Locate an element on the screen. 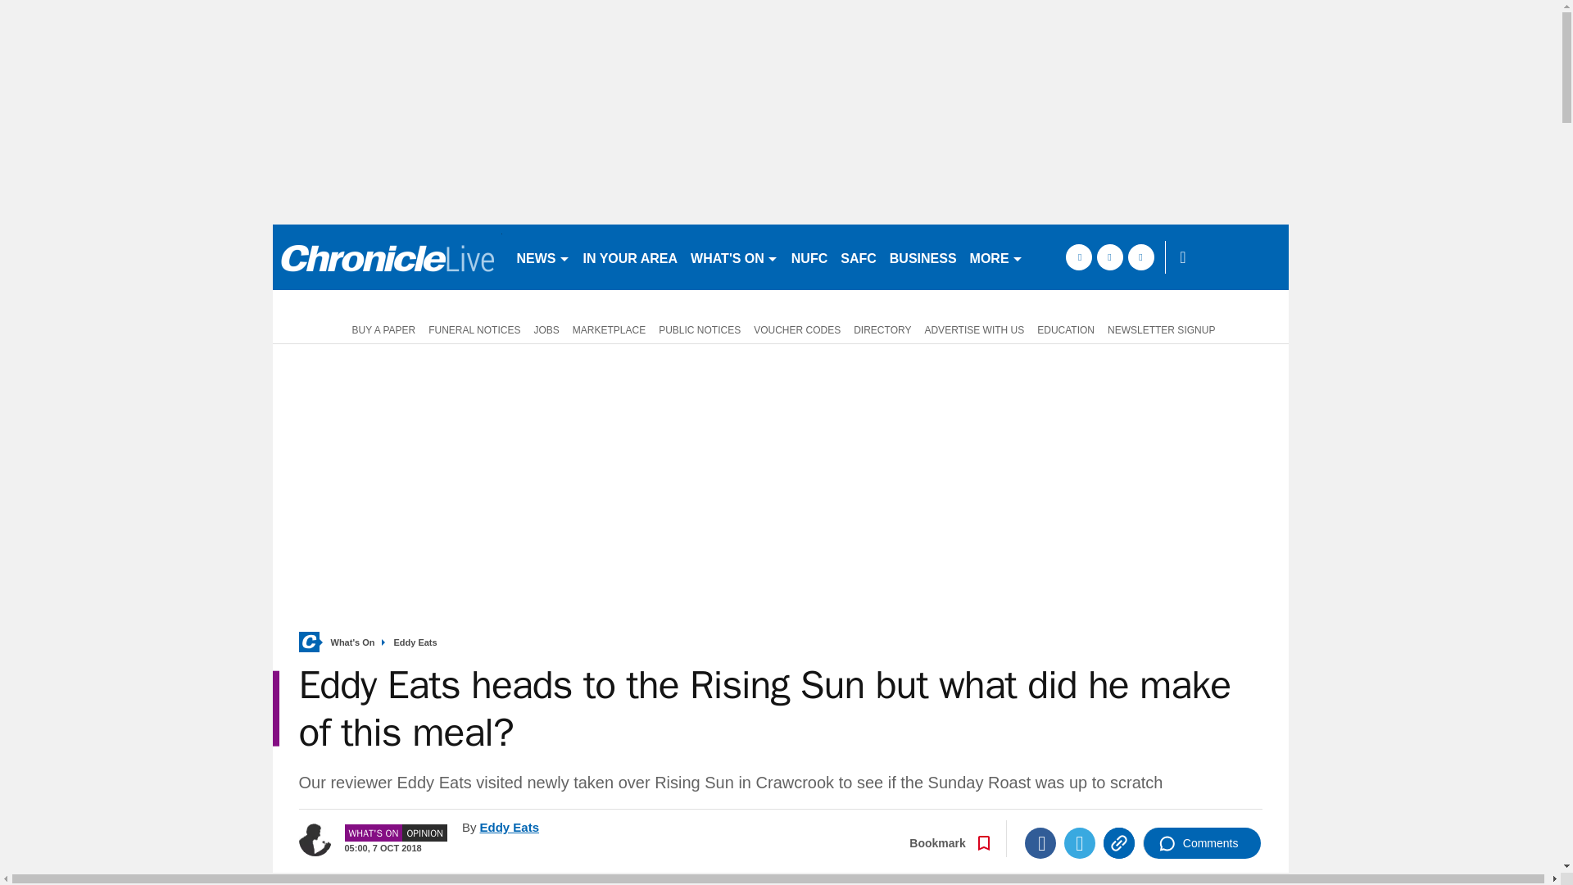 The image size is (1573, 885). instagram is located at coordinates (1140, 257).